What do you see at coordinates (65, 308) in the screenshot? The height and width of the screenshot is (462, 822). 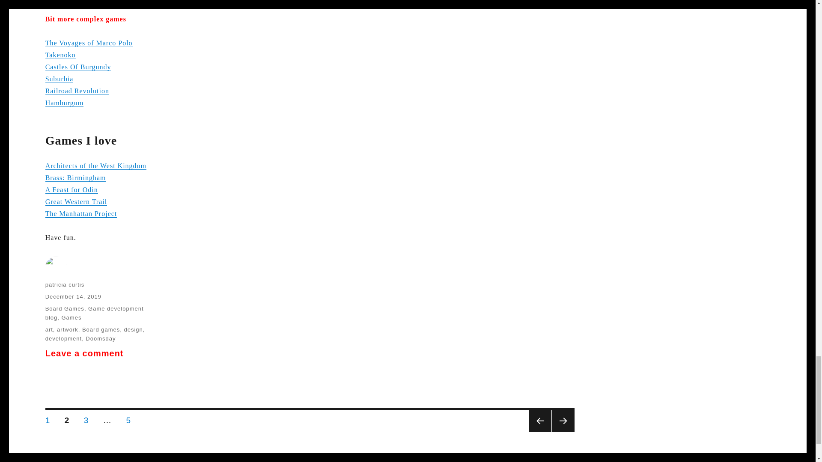 I see `Board Games` at bounding box center [65, 308].